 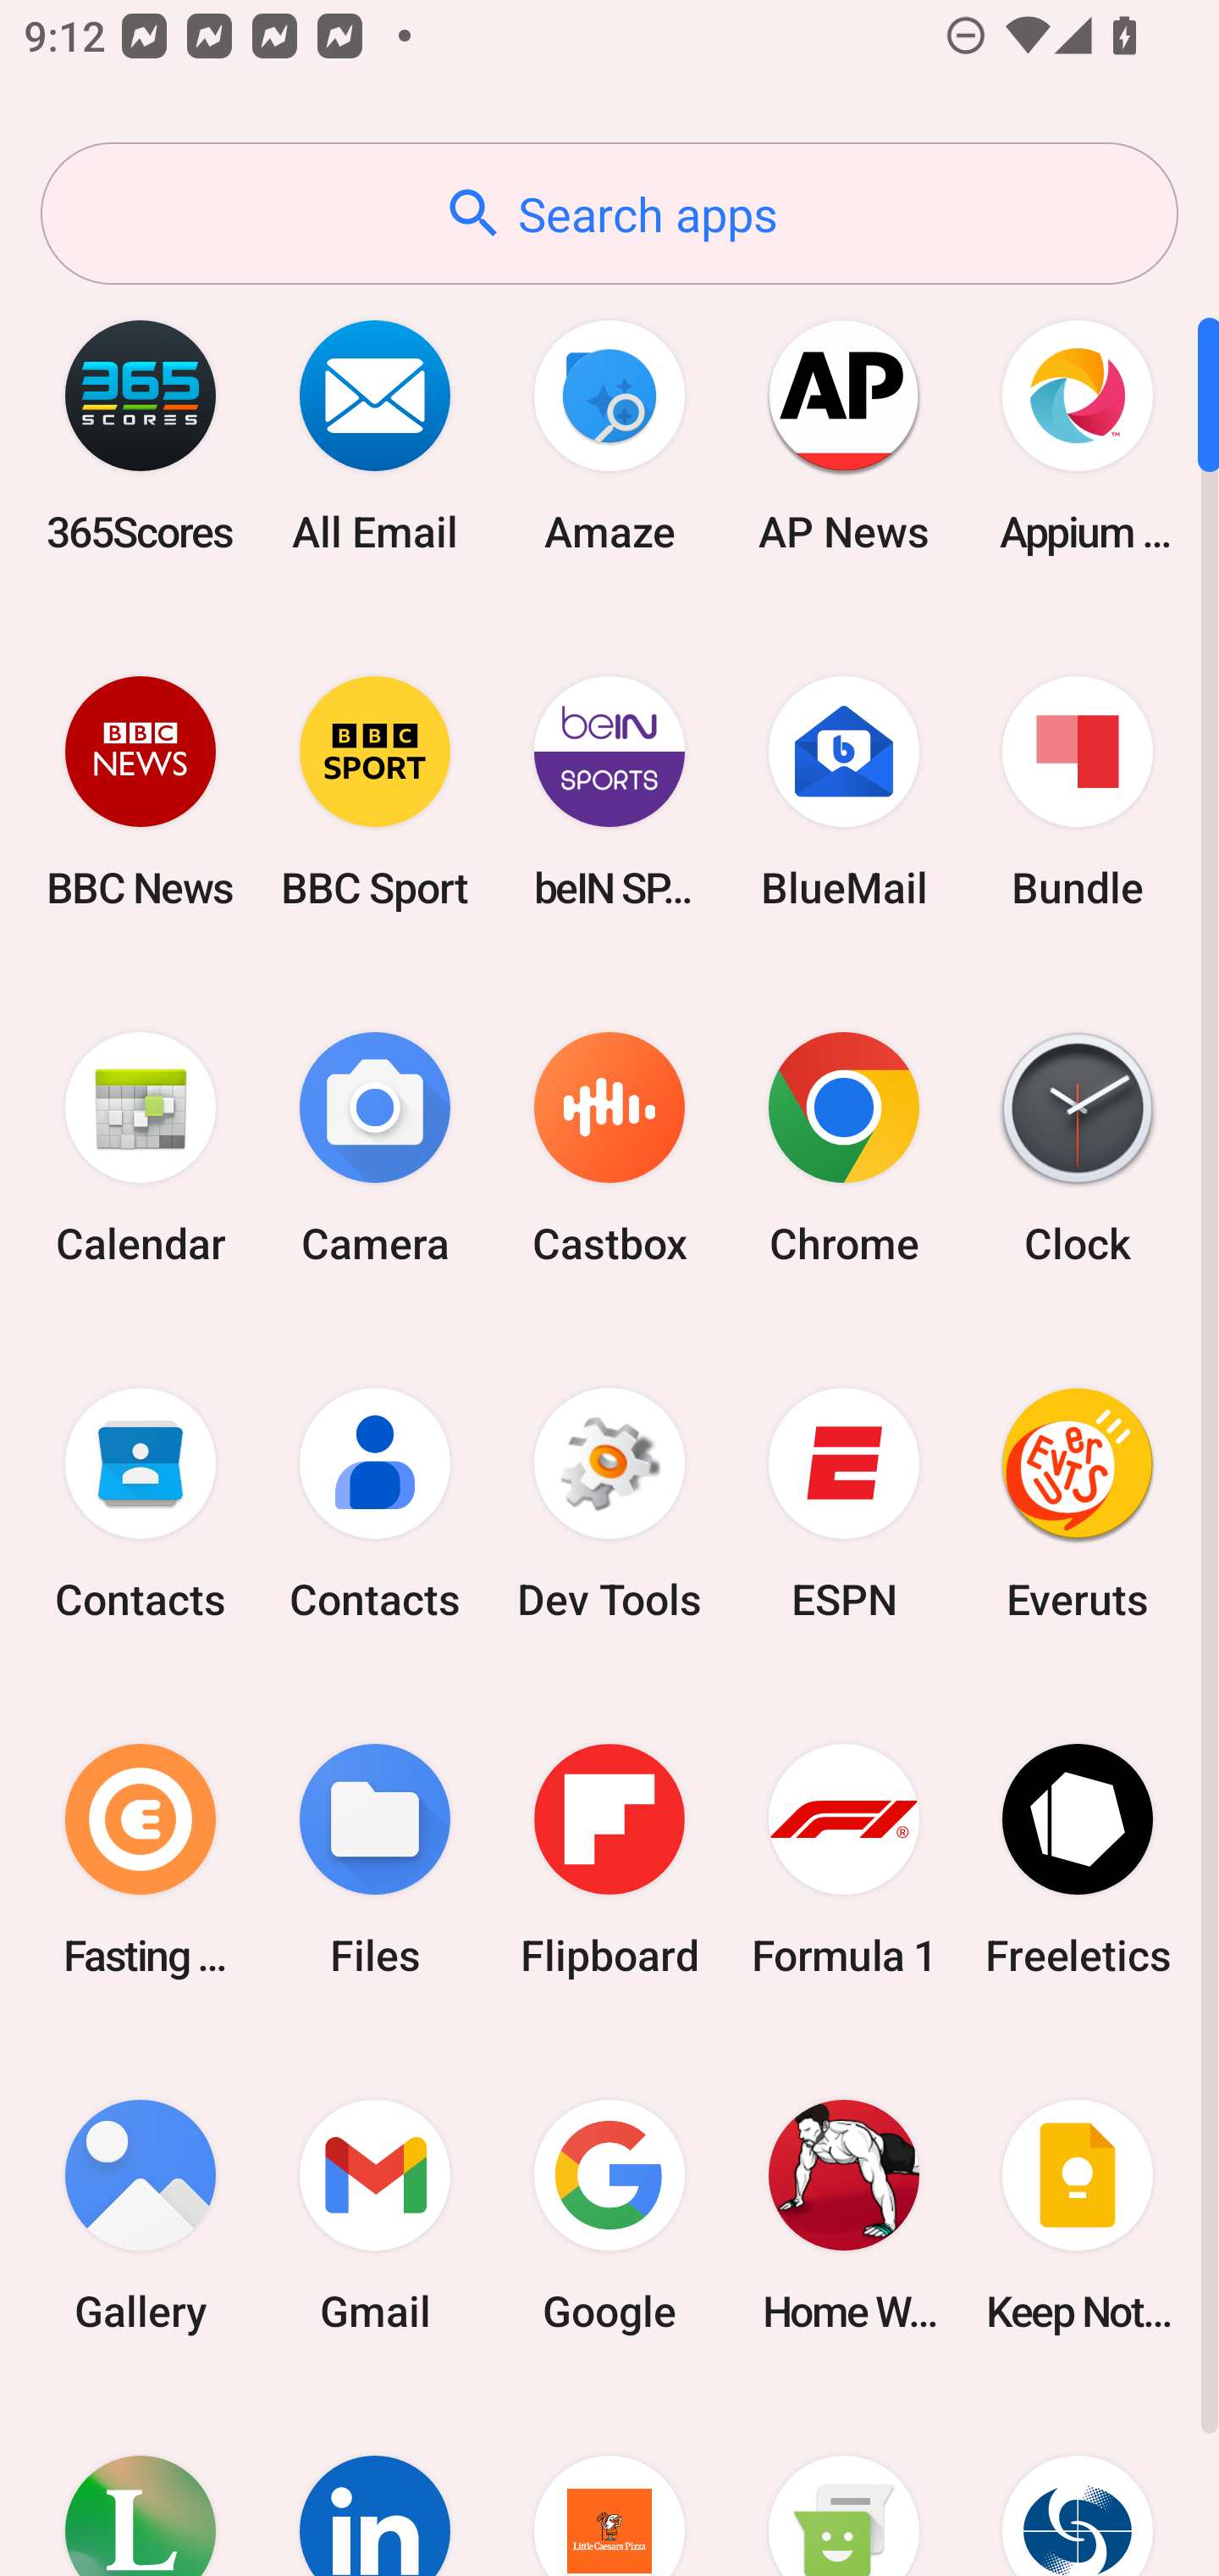 I want to click on Contacts, so click(x=375, y=1504).